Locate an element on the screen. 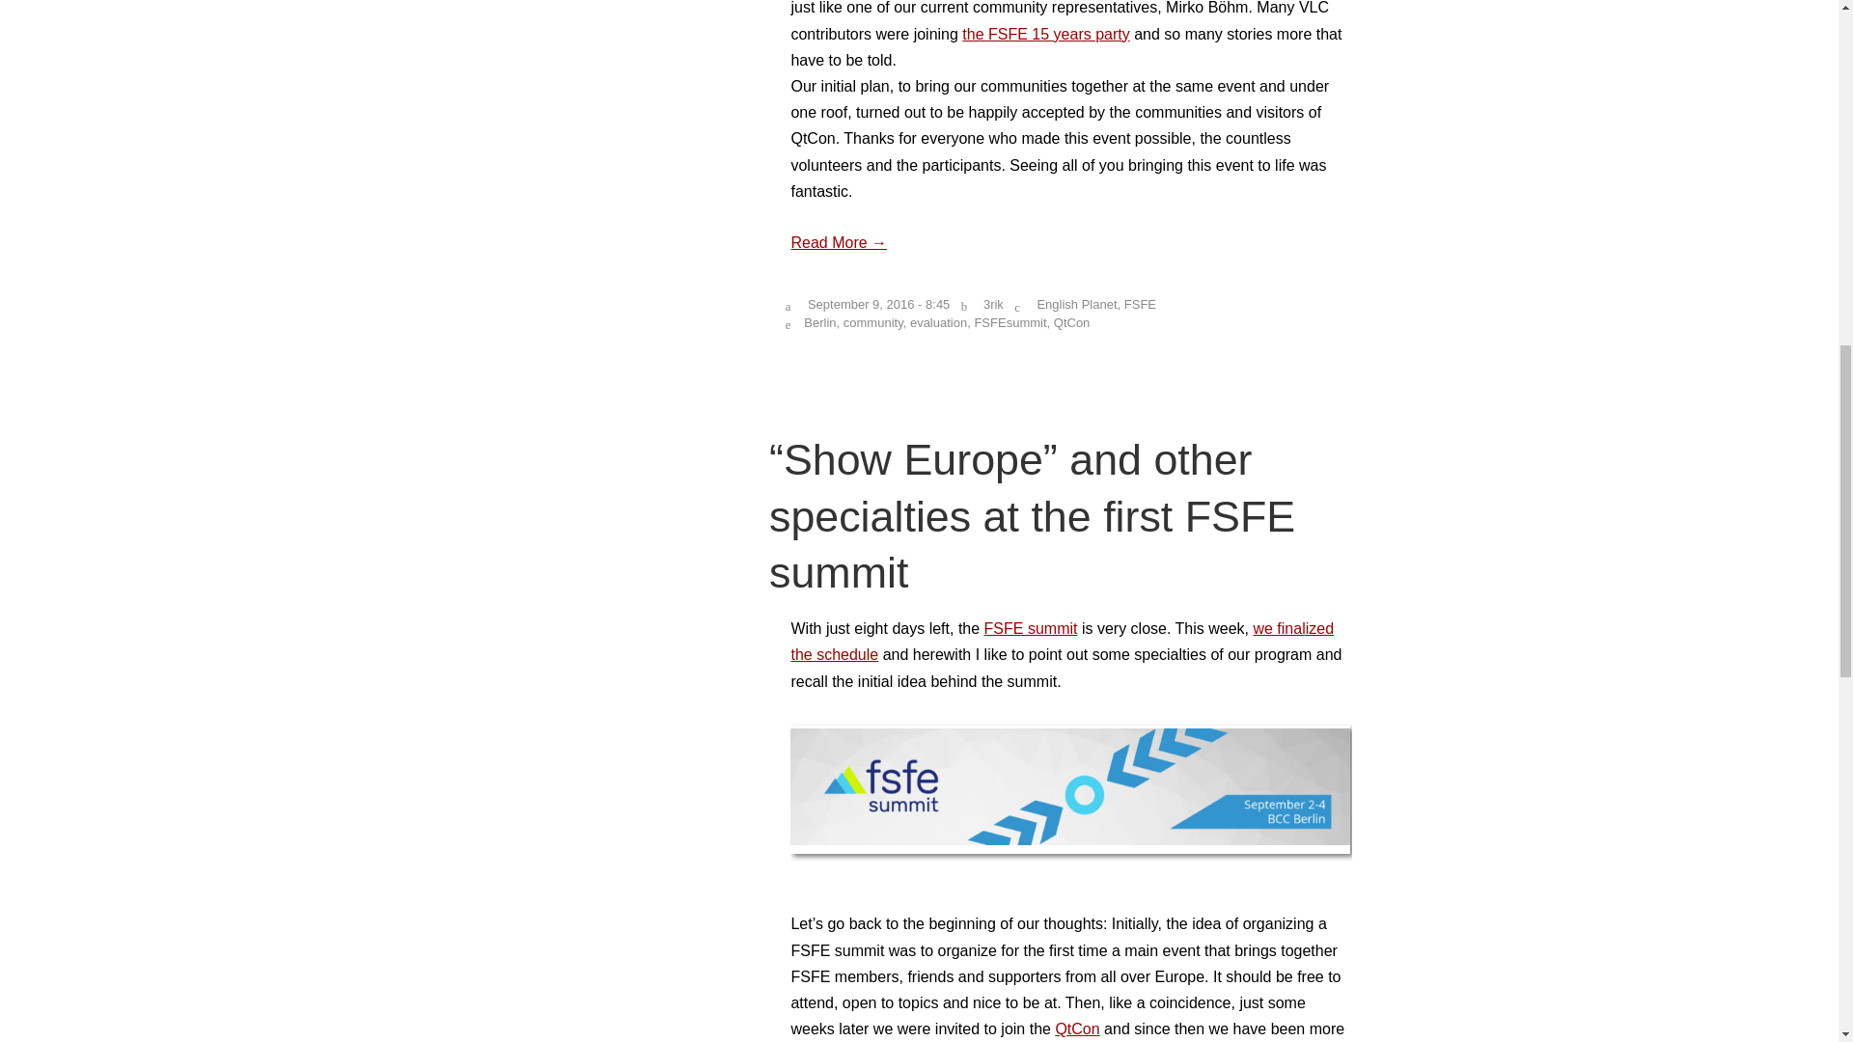 Image resolution: width=1853 pixels, height=1042 pixels. FSFE is located at coordinates (1141, 303).